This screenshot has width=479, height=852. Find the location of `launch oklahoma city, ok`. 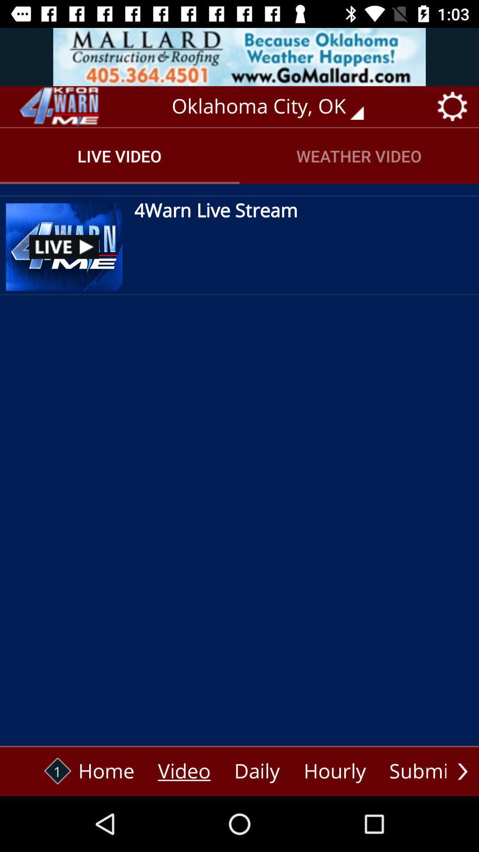

launch oklahoma city, ok is located at coordinates (274, 106).